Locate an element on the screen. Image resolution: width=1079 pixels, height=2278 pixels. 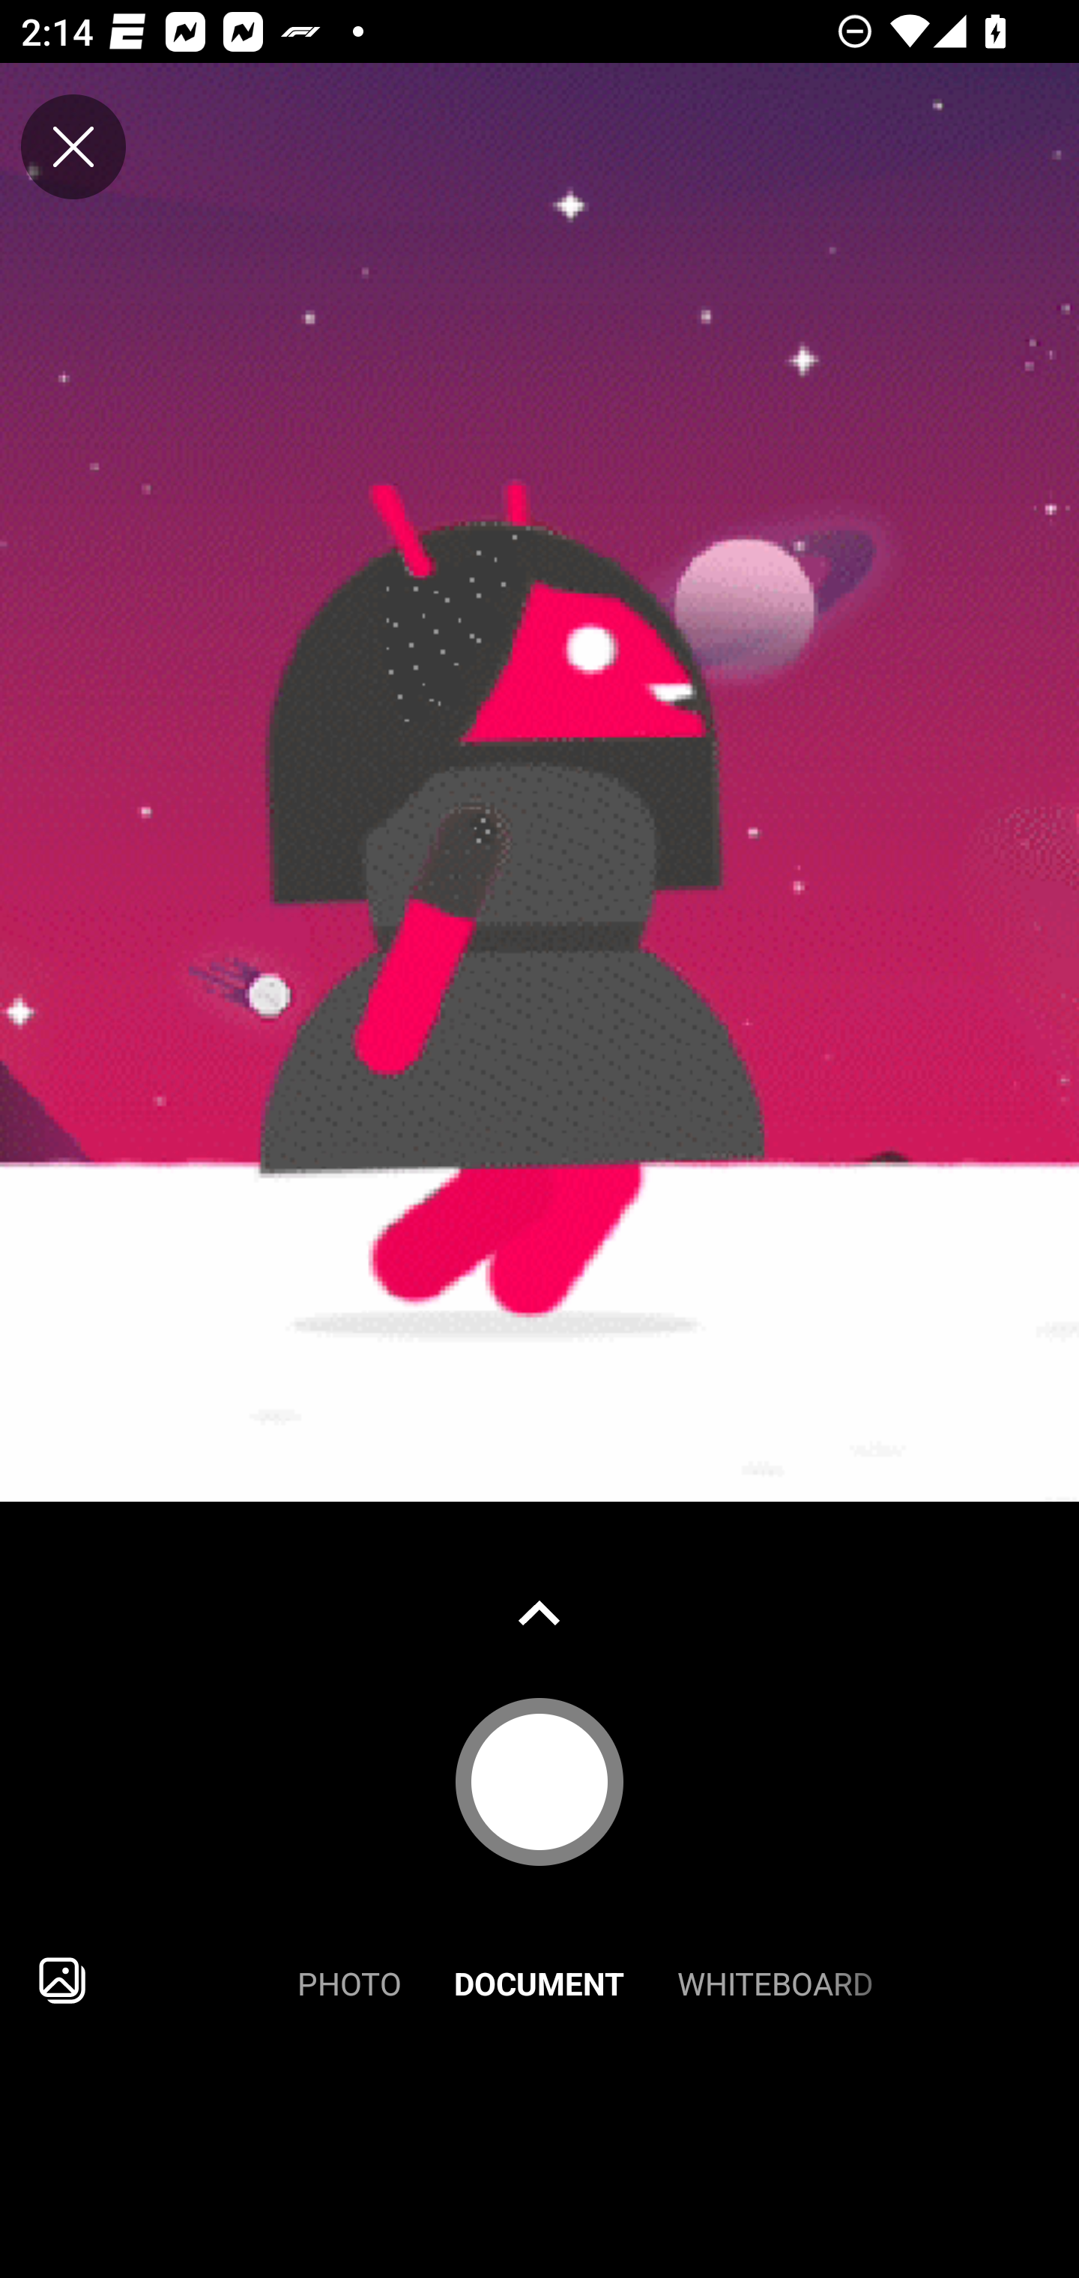
PHOTO is located at coordinates (349, 1980).